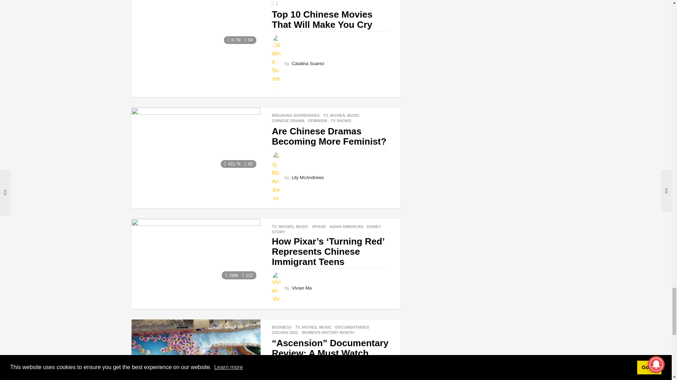  I want to click on Top 10 Chinese Movies That Will Make You Cry, so click(195, 24).